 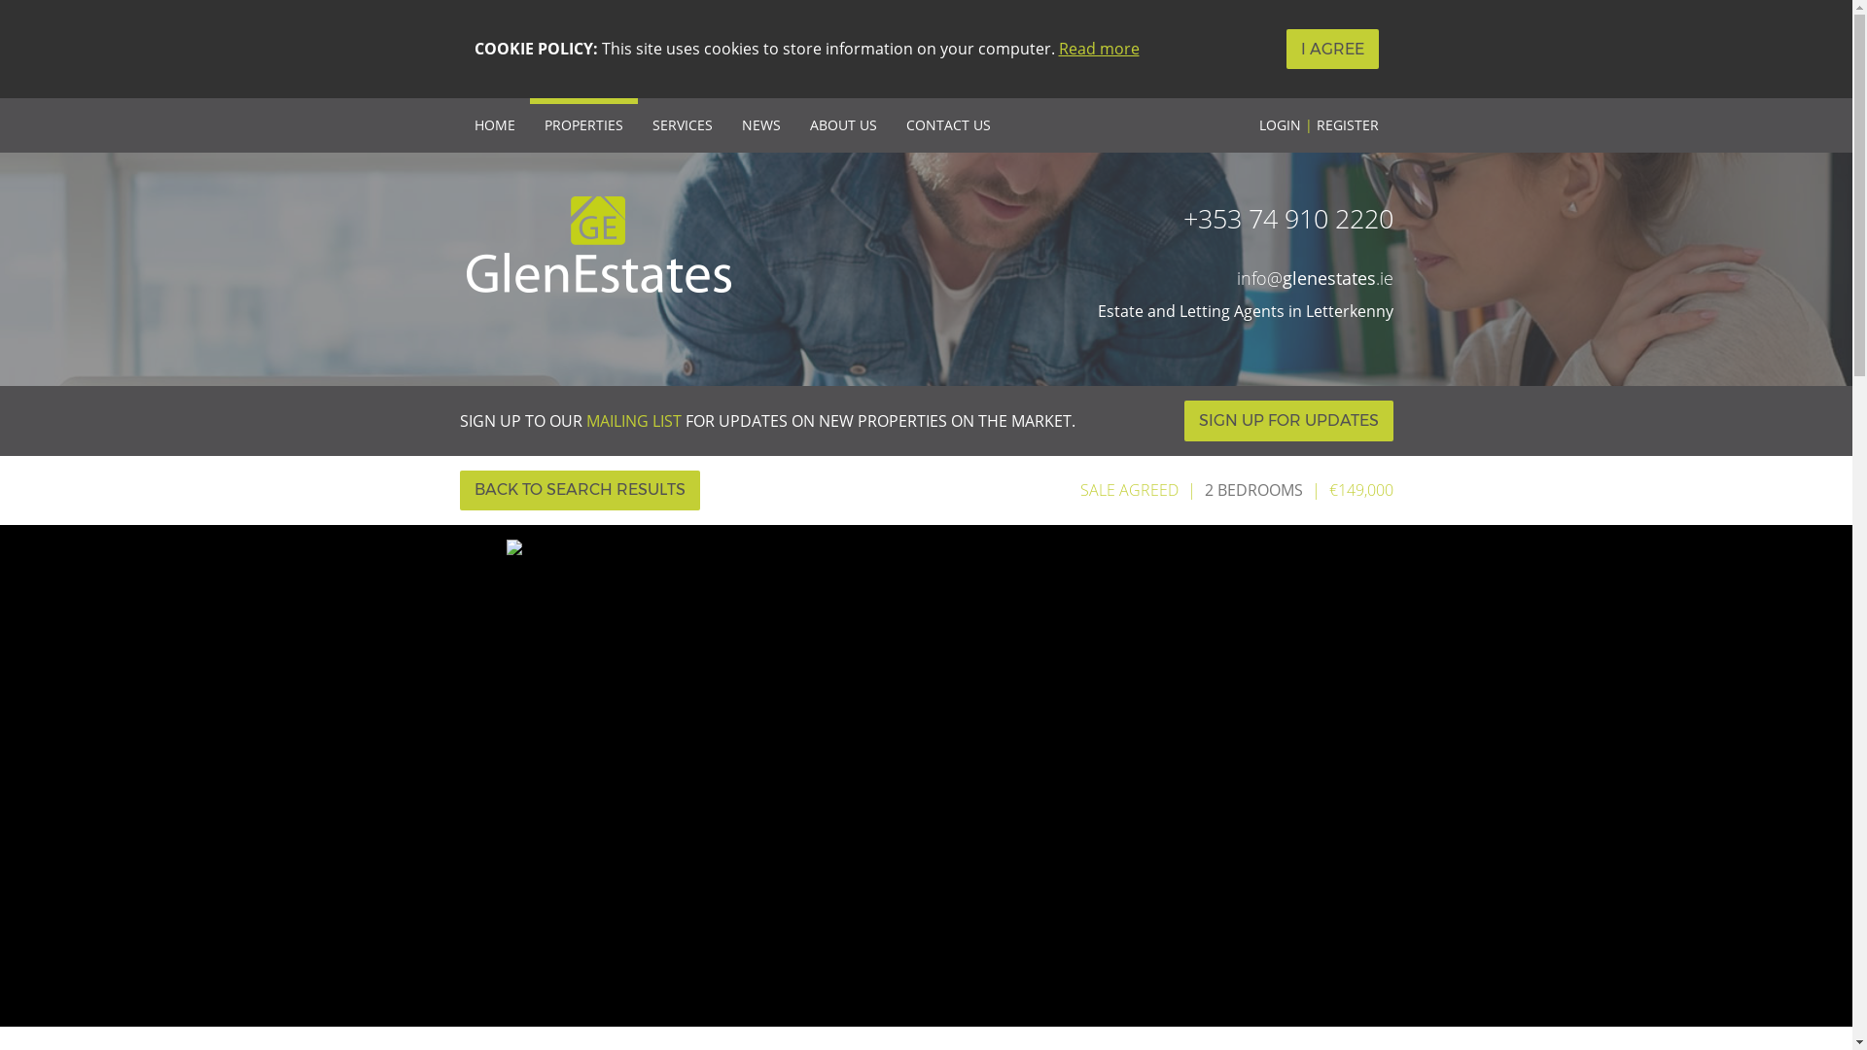 What do you see at coordinates (843, 124) in the screenshot?
I see `ABOUT US` at bounding box center [843, 124].